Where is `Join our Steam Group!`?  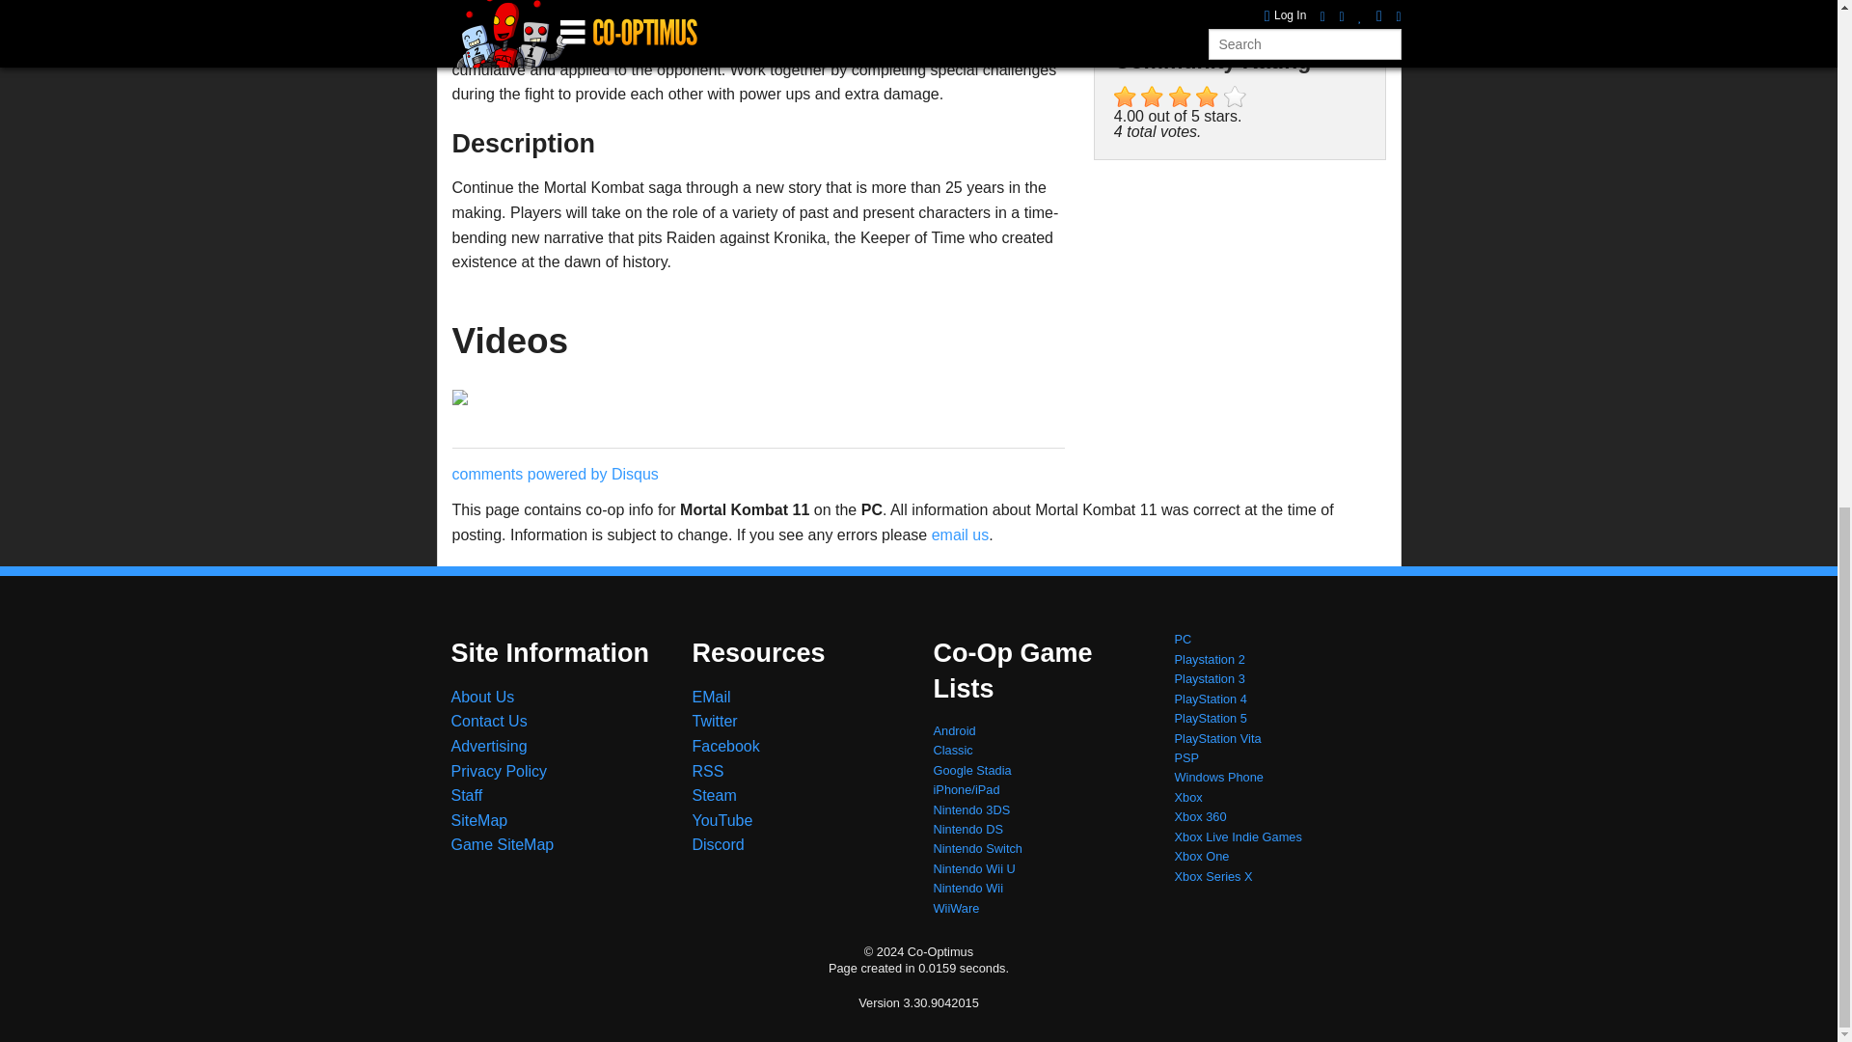
Join our Steam Group! is located at coordinates (715, 795).